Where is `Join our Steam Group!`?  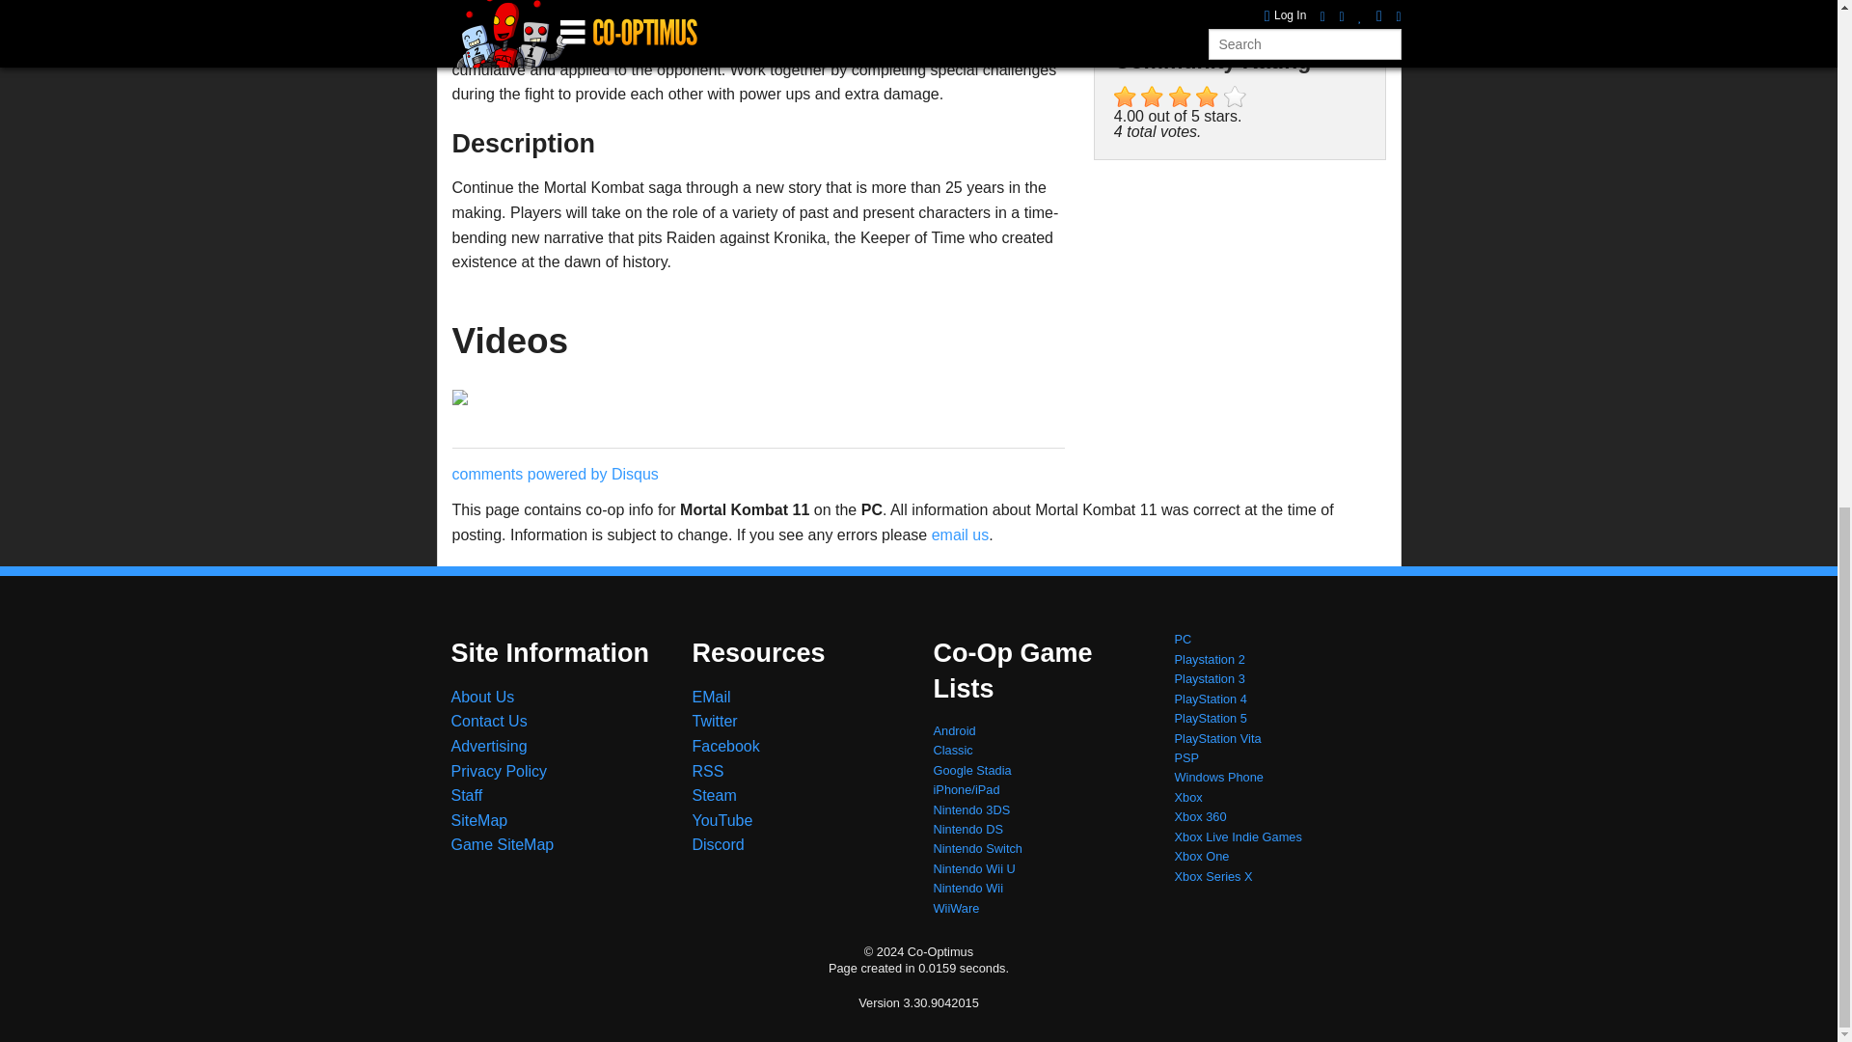
Join our Steam Group! is located at coordinates (715, 795).